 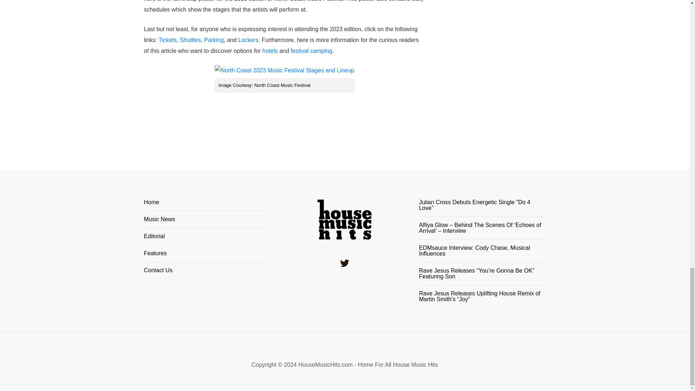 What do you see at coordinates (311, 51) in the screenshot?
I see `festival camping` at bounding box center [311, 51].